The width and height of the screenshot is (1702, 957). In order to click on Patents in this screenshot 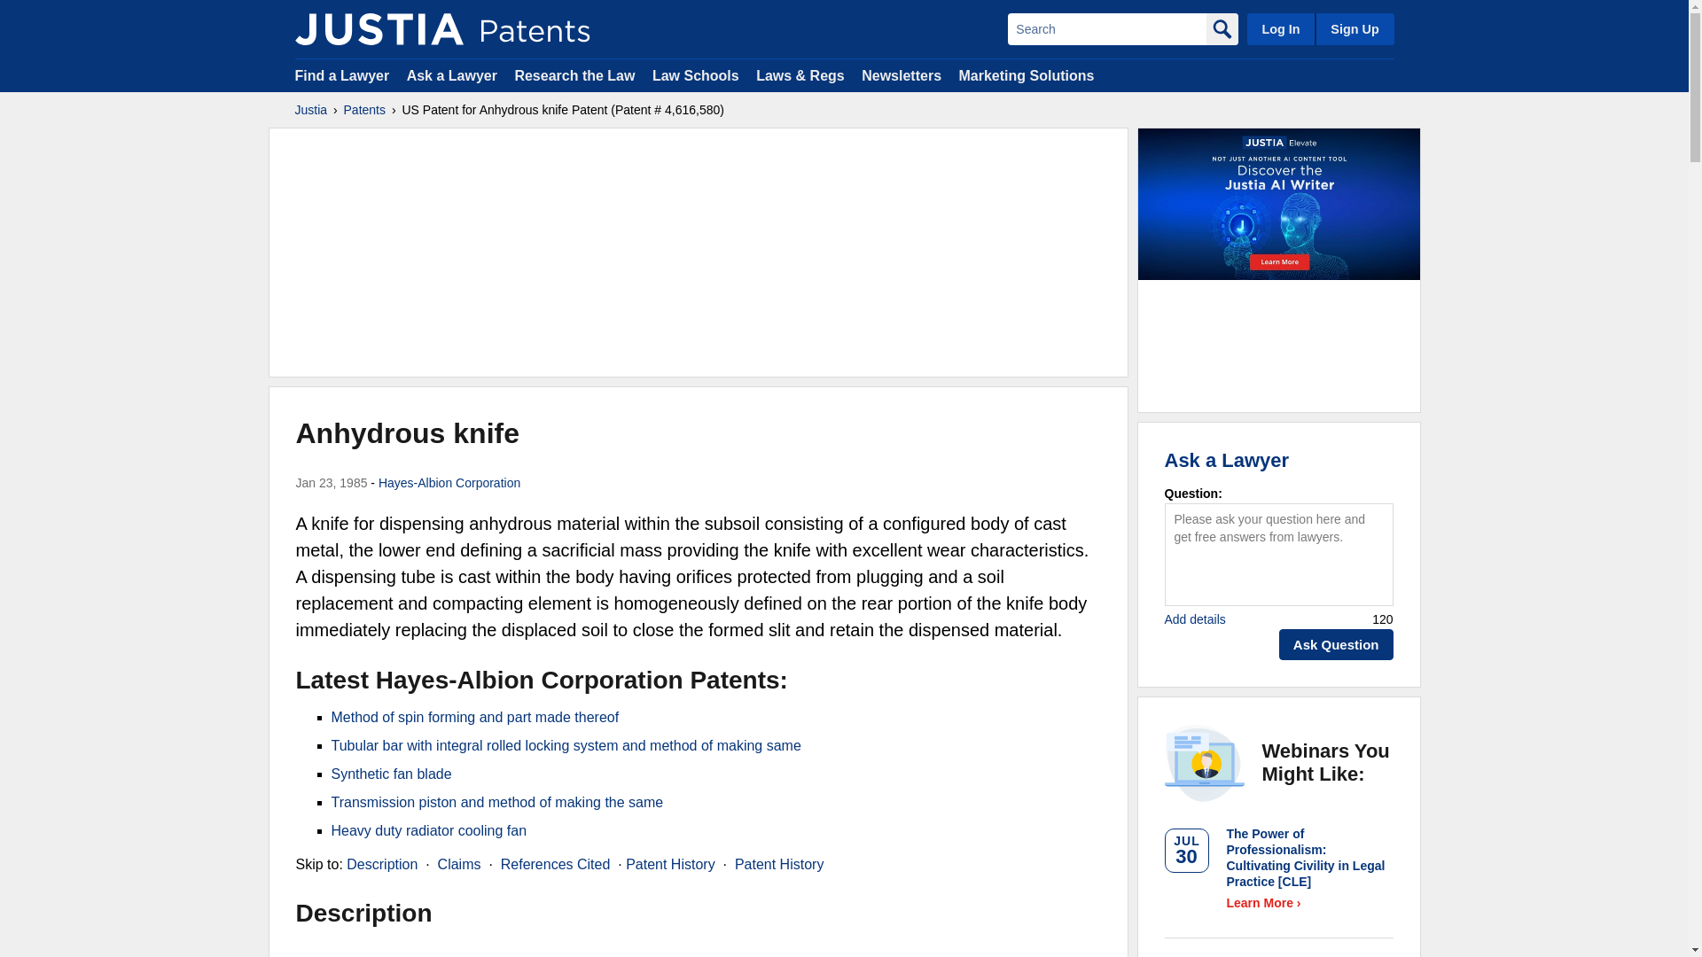, I will do `click(364, 110)`.